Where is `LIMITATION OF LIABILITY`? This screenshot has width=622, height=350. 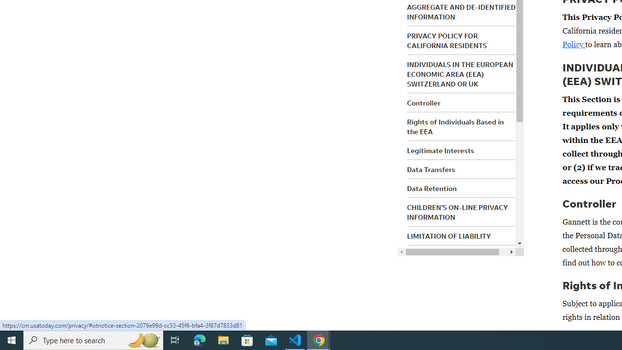 LIMITATION OF LIABILITY is located at coordinates (449, 236).